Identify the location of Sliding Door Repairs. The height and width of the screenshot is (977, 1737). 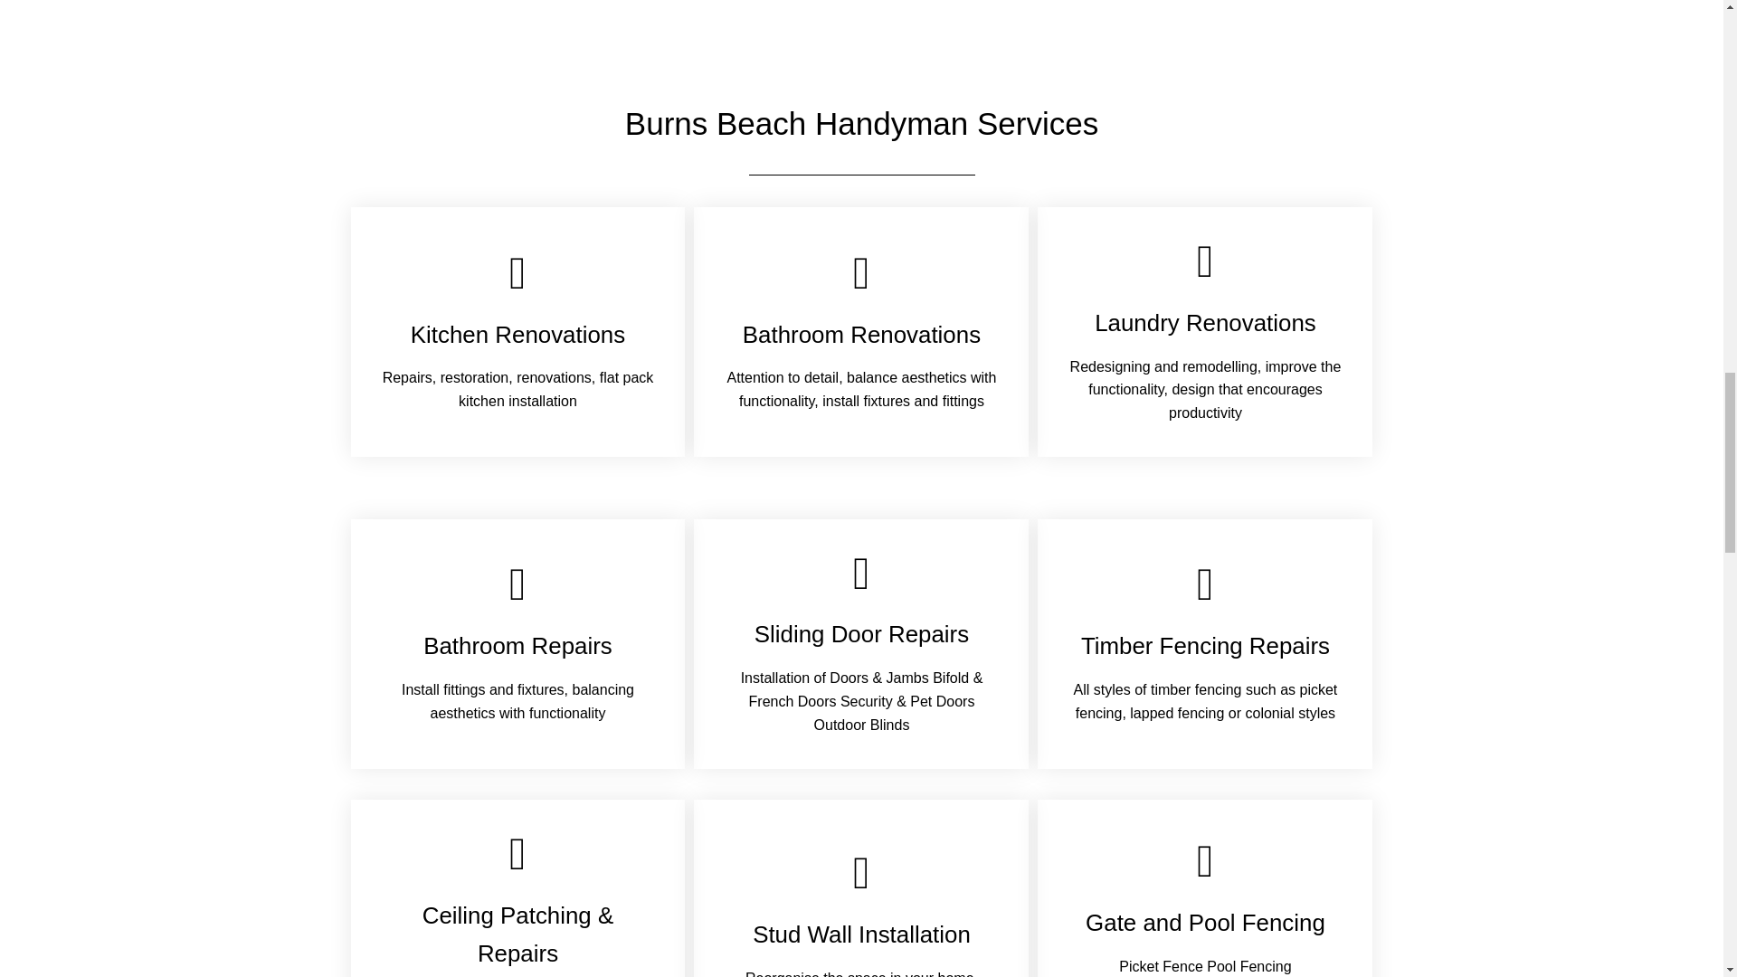
(861, 633).